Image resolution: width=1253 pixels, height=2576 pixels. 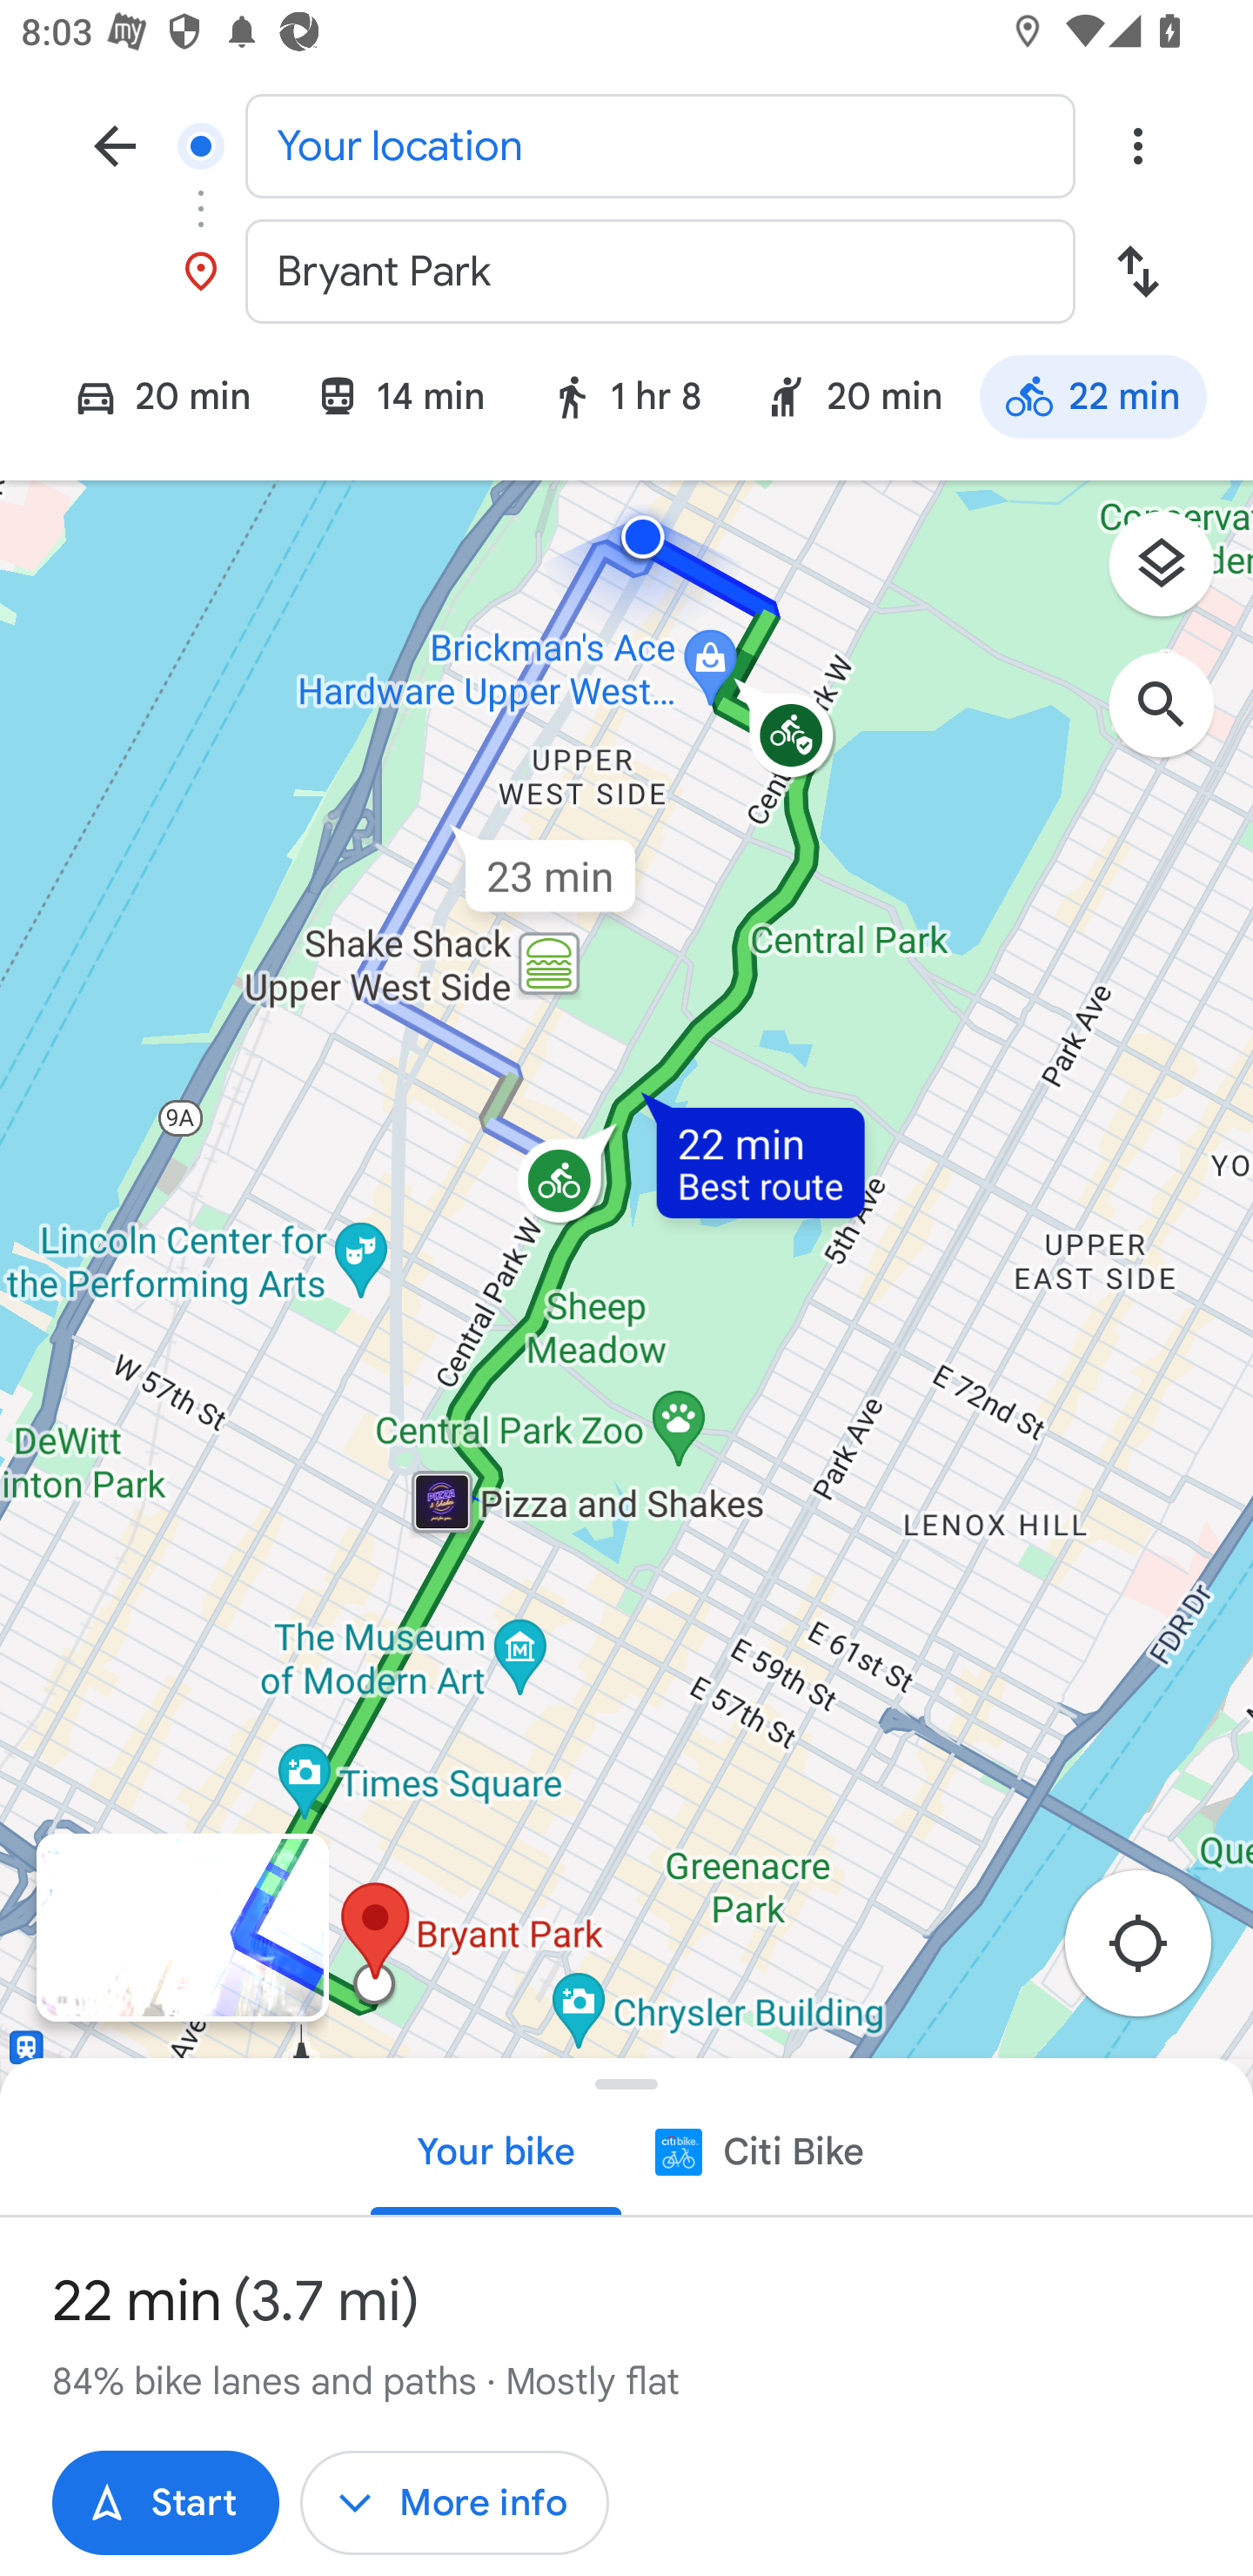 I want to click on Search along route, so click(x=1176, y=720).